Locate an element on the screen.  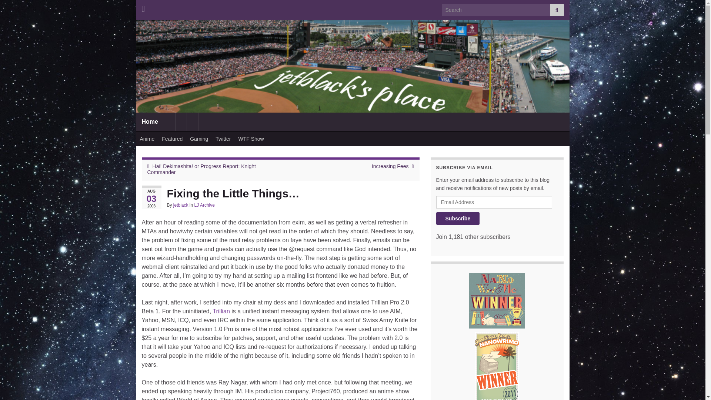
Increasing Fees is located at coordinates (390, 166).